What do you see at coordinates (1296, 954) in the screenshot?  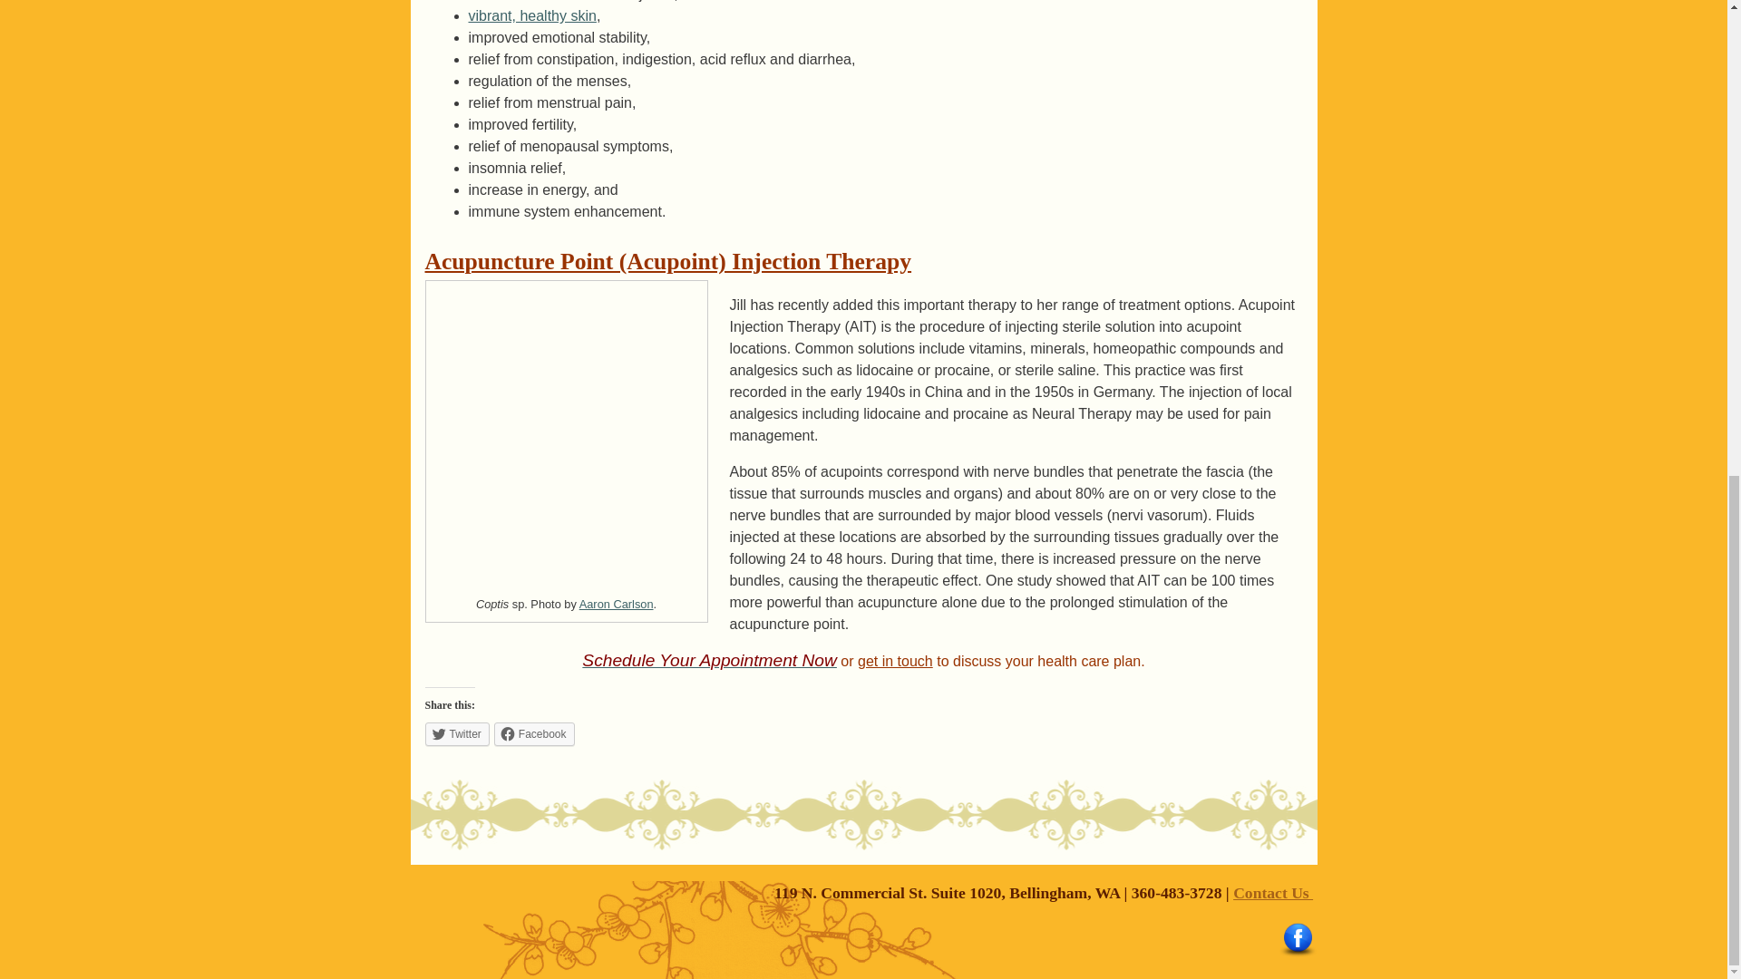 I see `Visit Us On Facebook` at bounding box center [1296, 954].